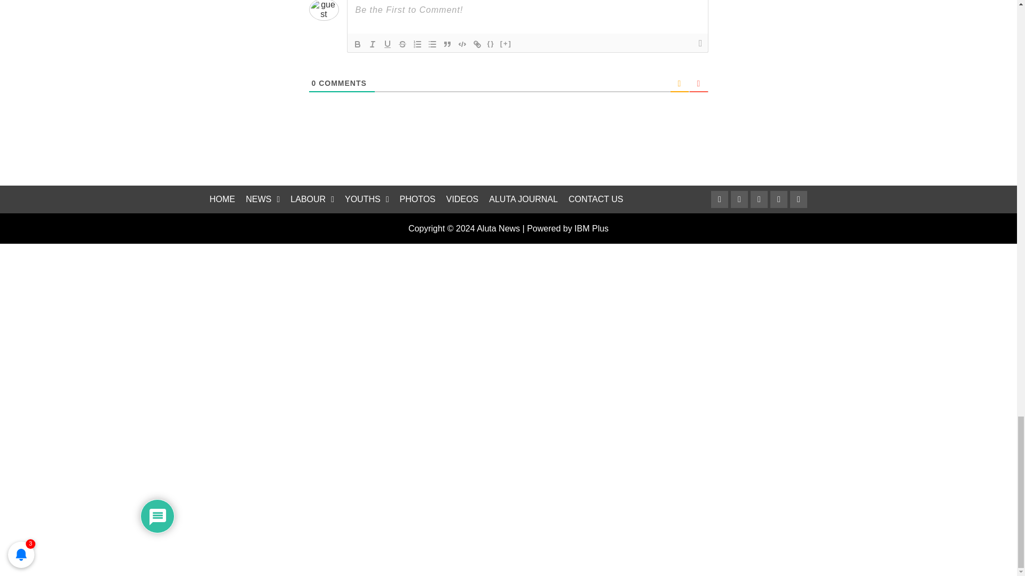 This screenshot has height=576, width=1025. What do you see at coordinates (432, 44) in the screenshot?
I see `Unordered List` at bounding box center [432, 44].